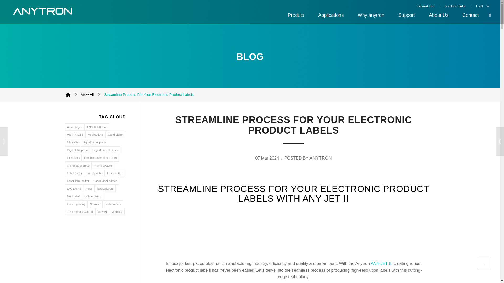 Image resolution: width=504 pixels, height=283 pixels. I want to click on Applications, so click(331, 15).